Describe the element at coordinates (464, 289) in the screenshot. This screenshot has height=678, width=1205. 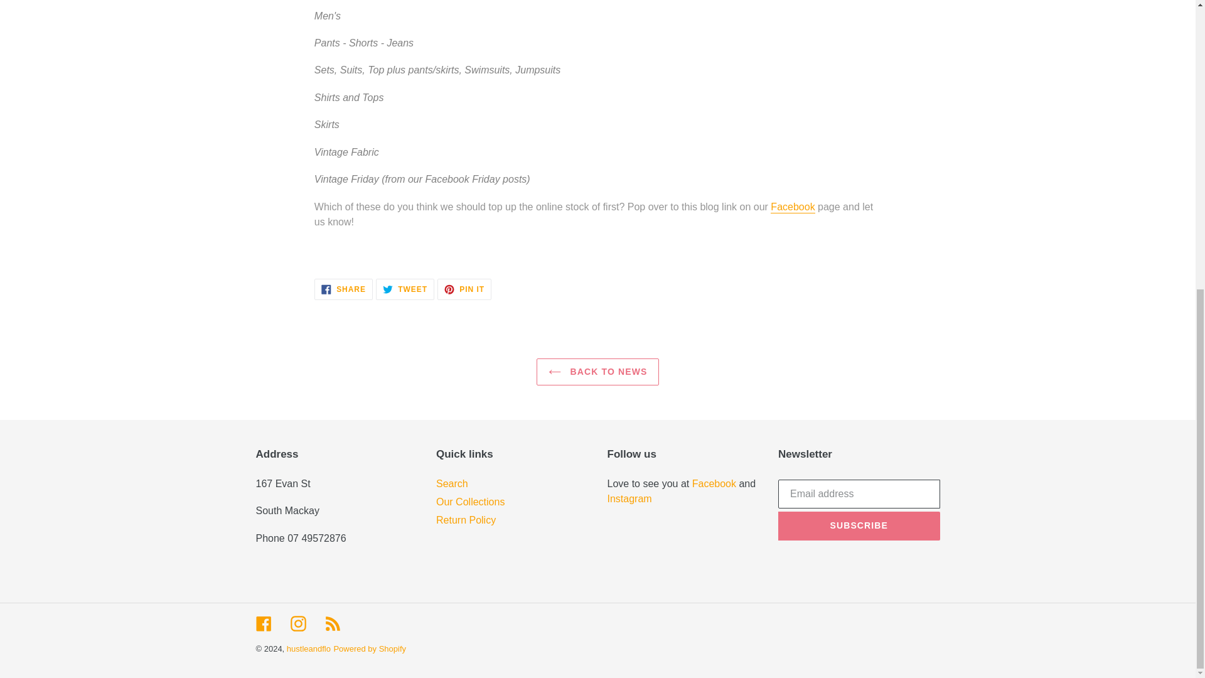
I see `Search` at that location.